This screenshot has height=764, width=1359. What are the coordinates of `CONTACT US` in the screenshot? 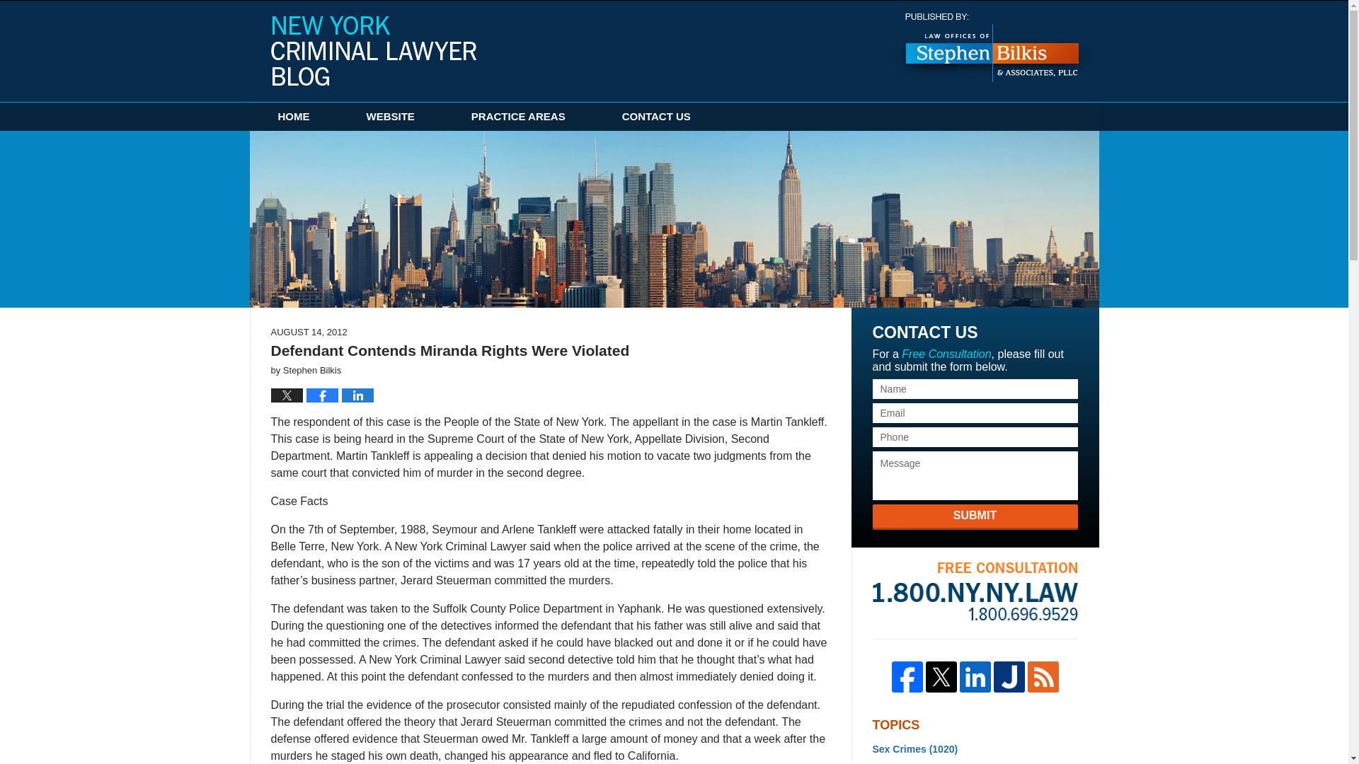 It's located at (656, 116).